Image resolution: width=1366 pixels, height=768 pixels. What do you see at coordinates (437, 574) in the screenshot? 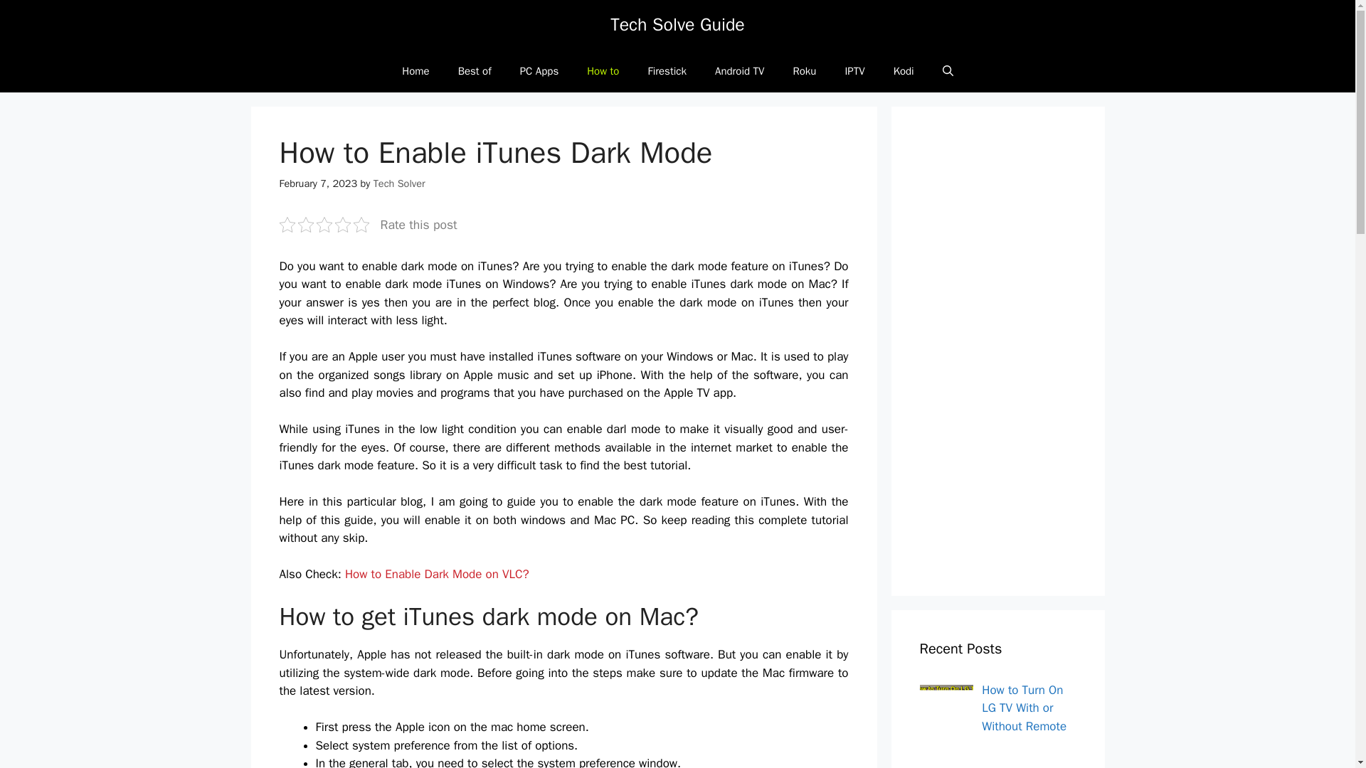
I see `How to Enable Dark Mode on VLC?` at bounding box center [437, 574].